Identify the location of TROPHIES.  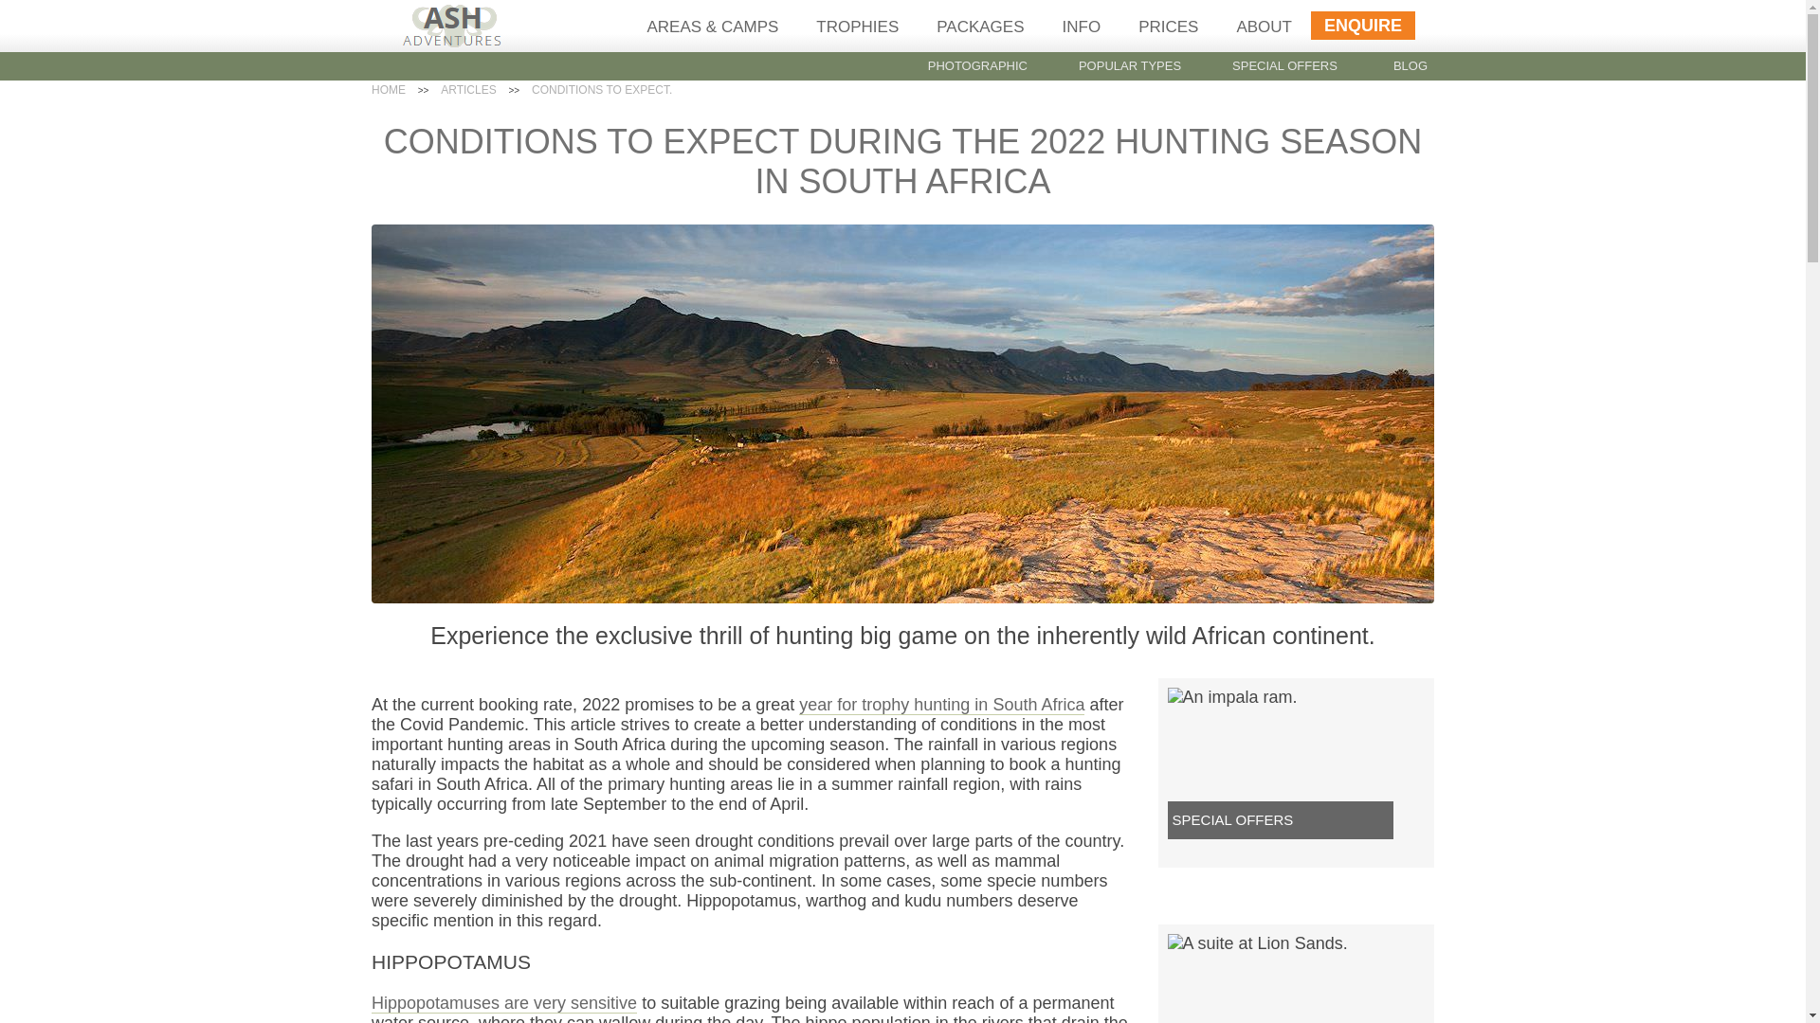
(857, 27).